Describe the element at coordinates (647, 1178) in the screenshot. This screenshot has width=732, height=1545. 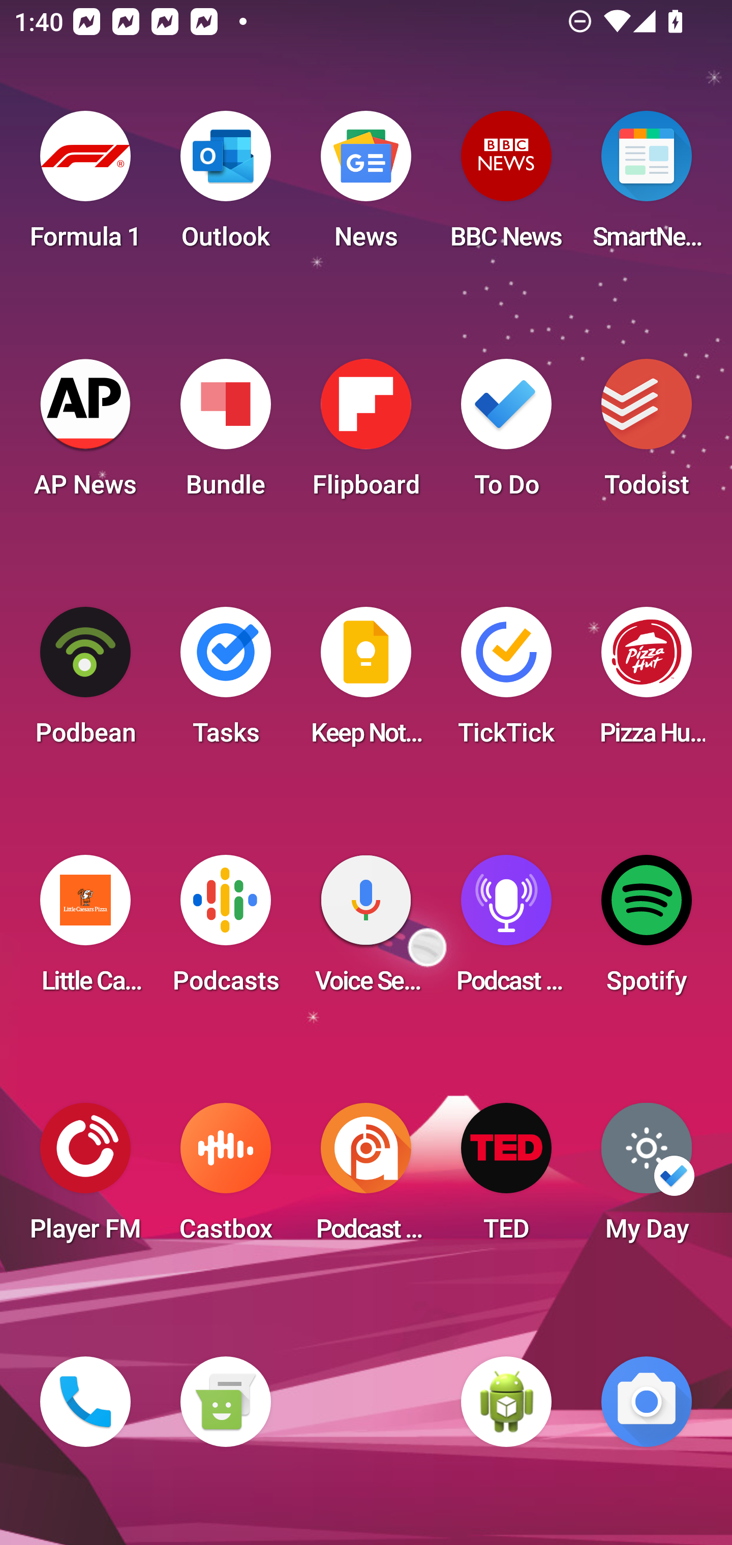
I see `My Day` at that location.